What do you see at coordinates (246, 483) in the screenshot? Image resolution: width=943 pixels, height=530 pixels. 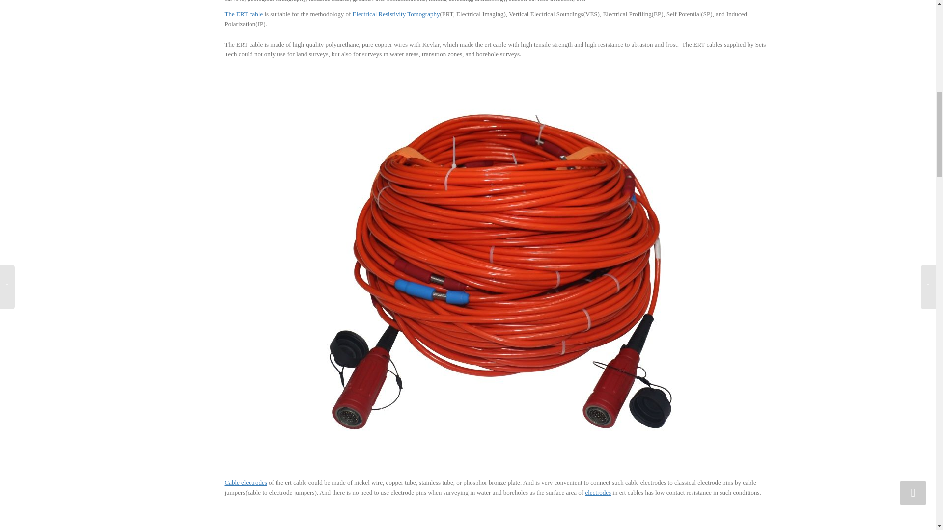 I see `Cable electrodes` at bounding box center [246, 483].